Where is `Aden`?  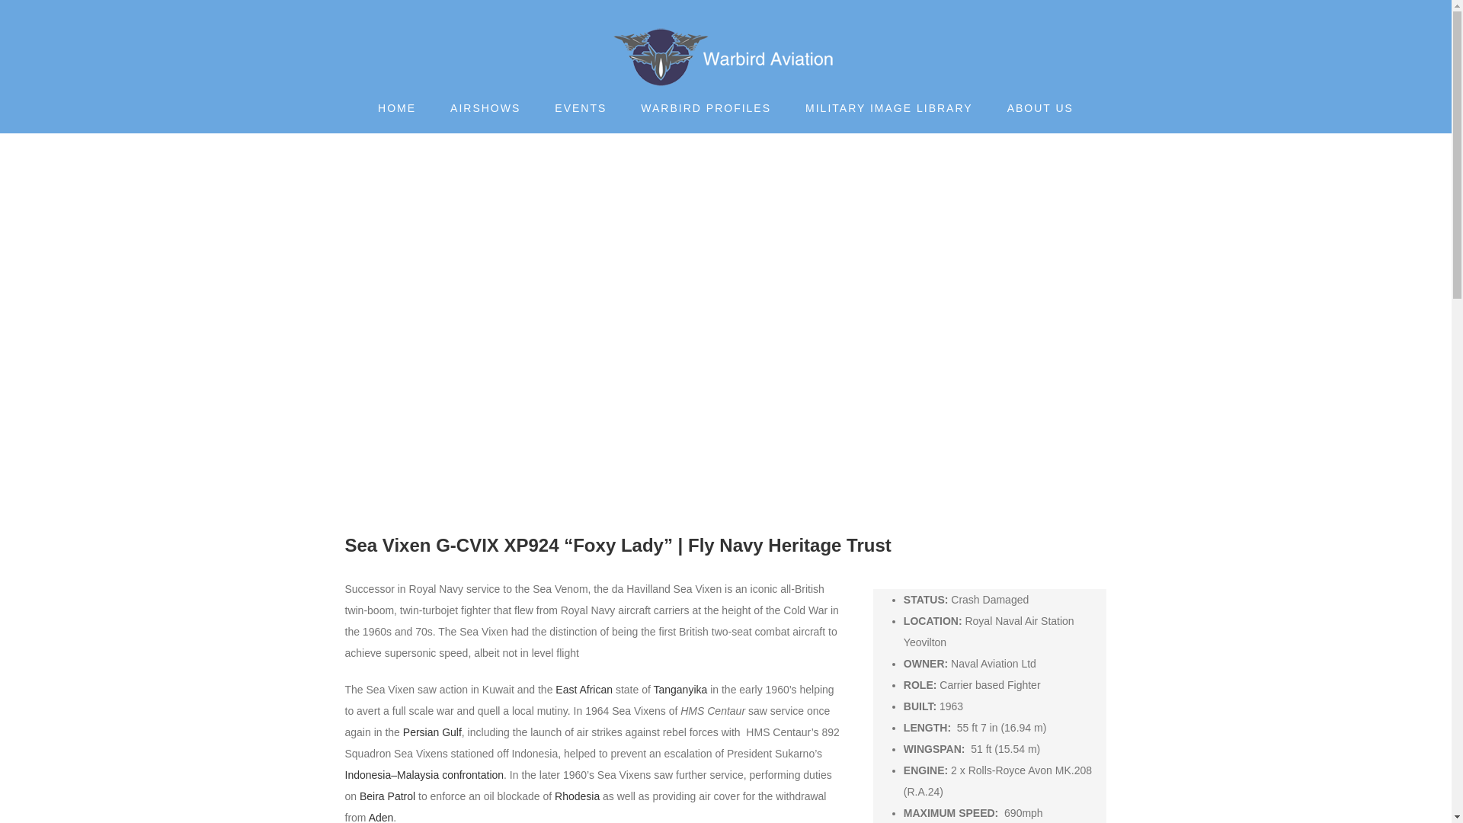 Aden is located at coordinates (381, 817).